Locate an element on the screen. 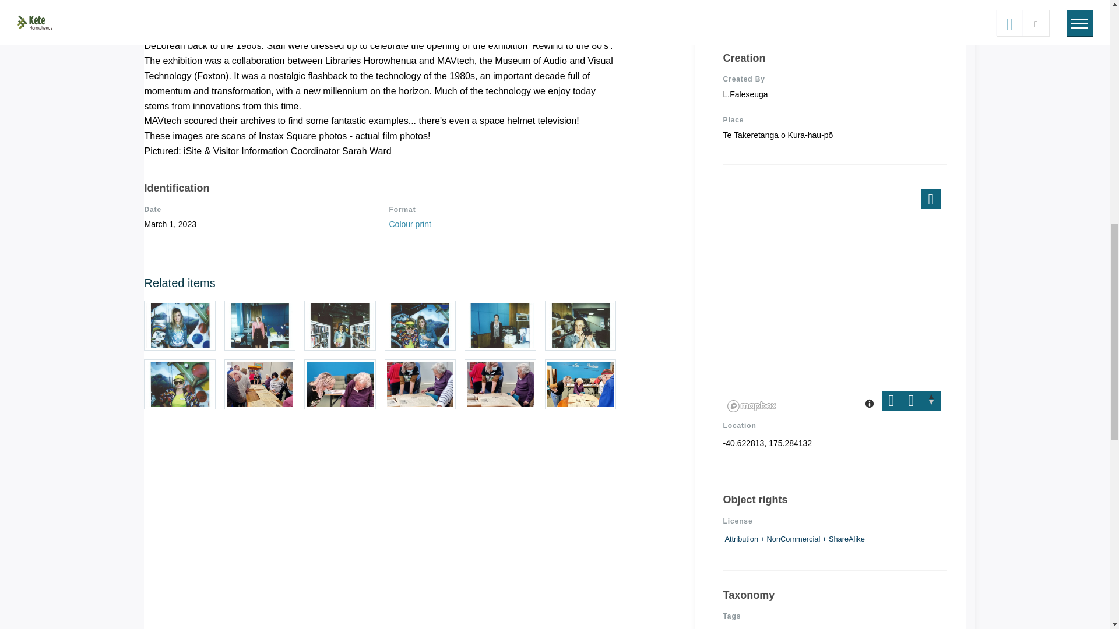 Image resolution: width=1119 pixels, height=629 pixels. hexagon is located at coordinates (152, 2).